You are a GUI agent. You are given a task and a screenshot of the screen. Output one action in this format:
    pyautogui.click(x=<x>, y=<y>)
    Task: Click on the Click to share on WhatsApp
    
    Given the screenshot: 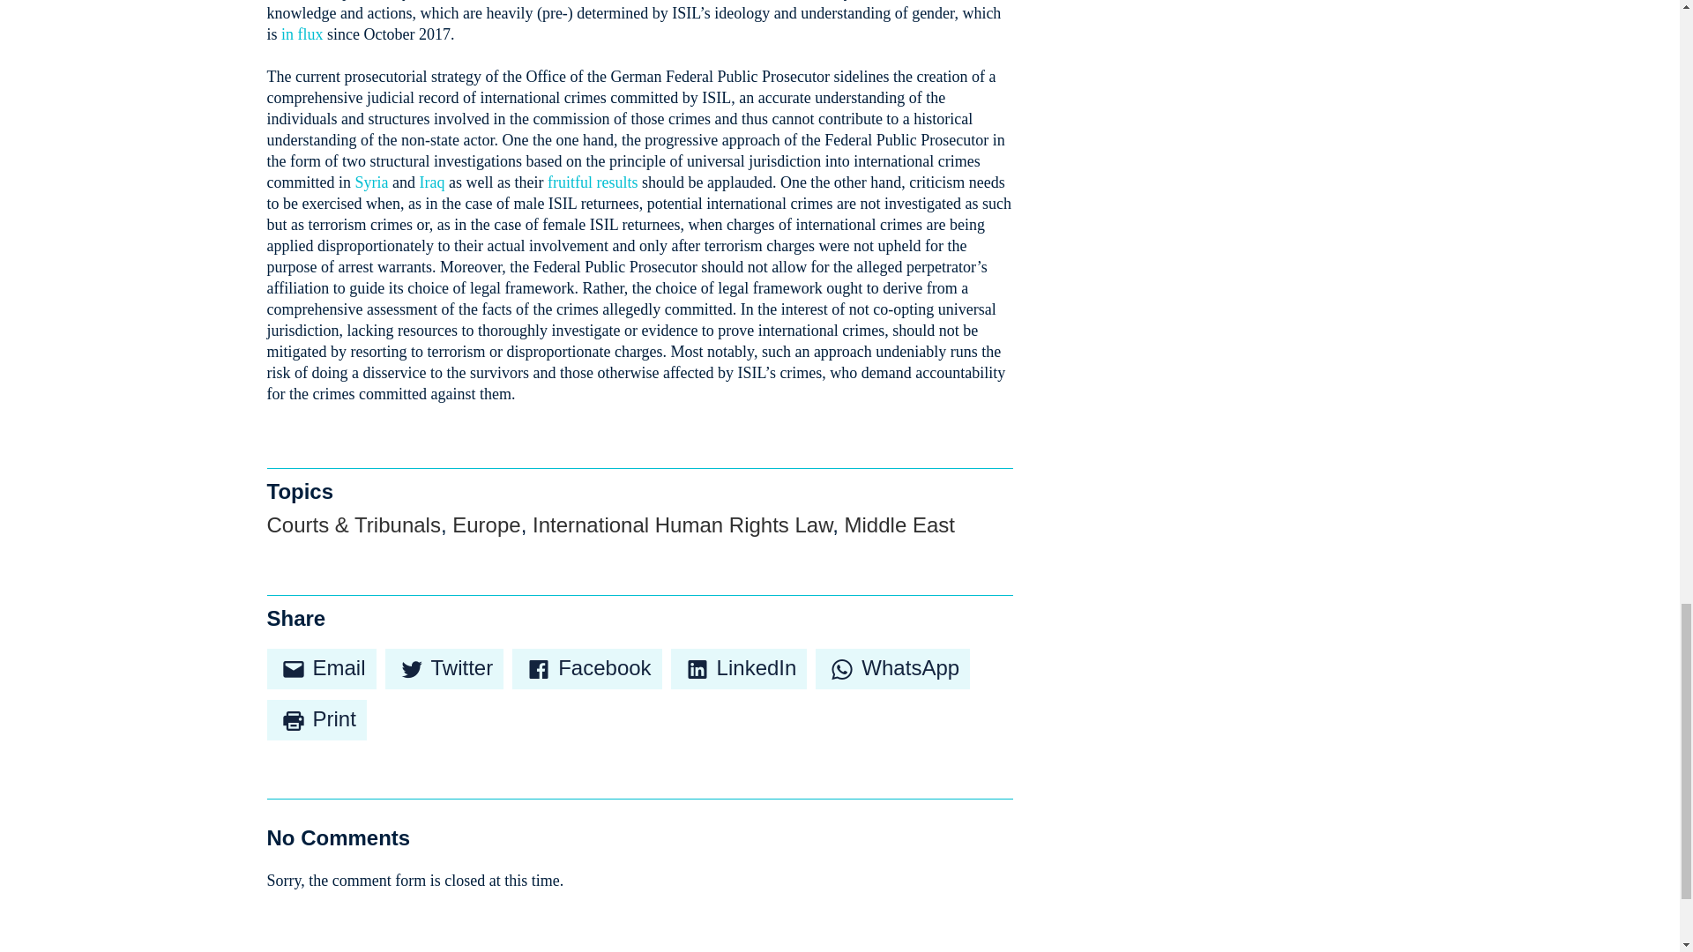 What is the action you would take?
    pyautogui.click(x=892, y=668)
    